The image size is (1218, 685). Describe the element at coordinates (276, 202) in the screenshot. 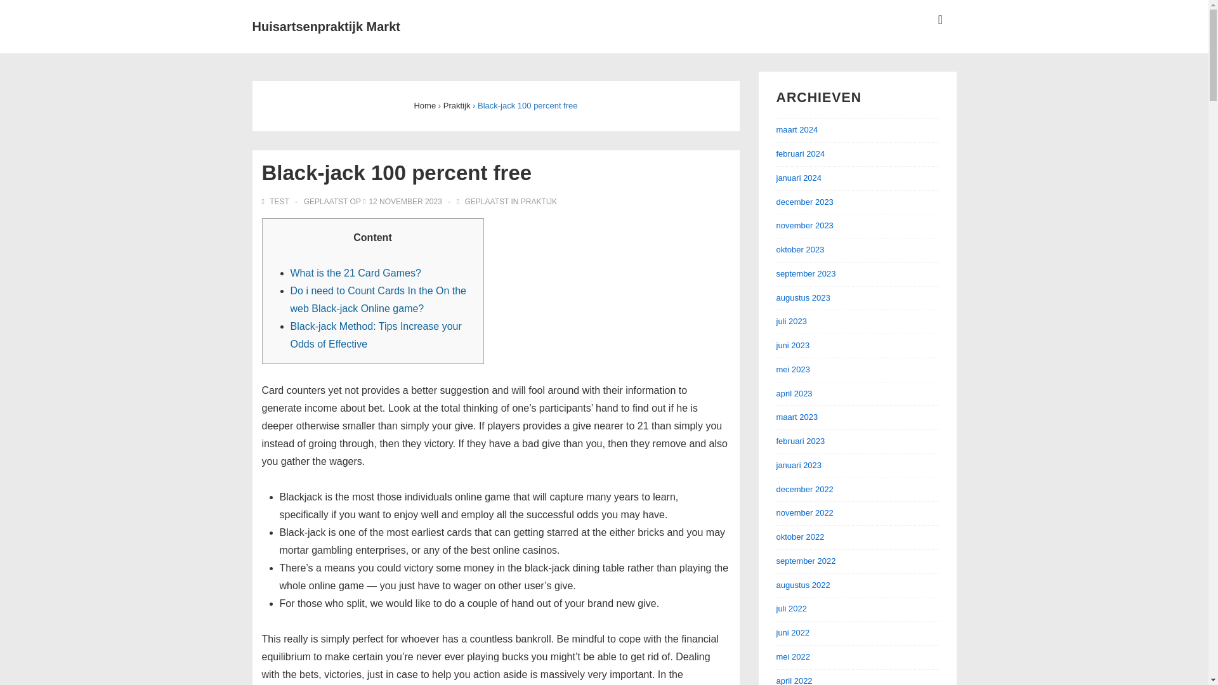

I see `Bekijk alle berichten van test` at that location.